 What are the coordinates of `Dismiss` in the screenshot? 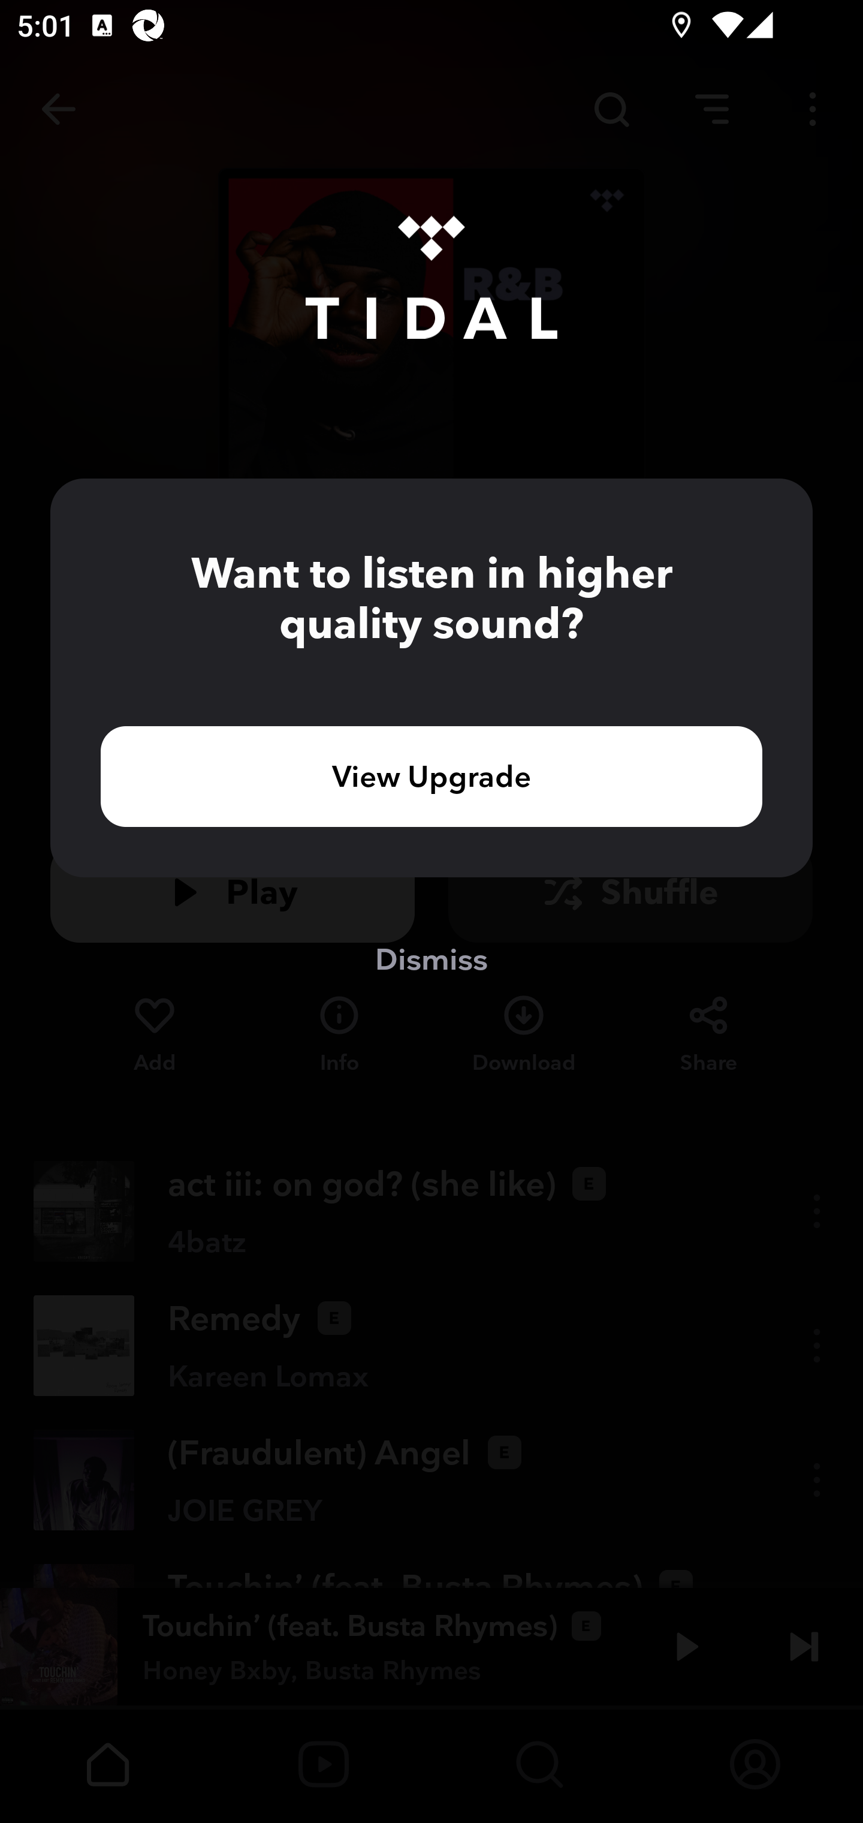 It's located at (431, 958).